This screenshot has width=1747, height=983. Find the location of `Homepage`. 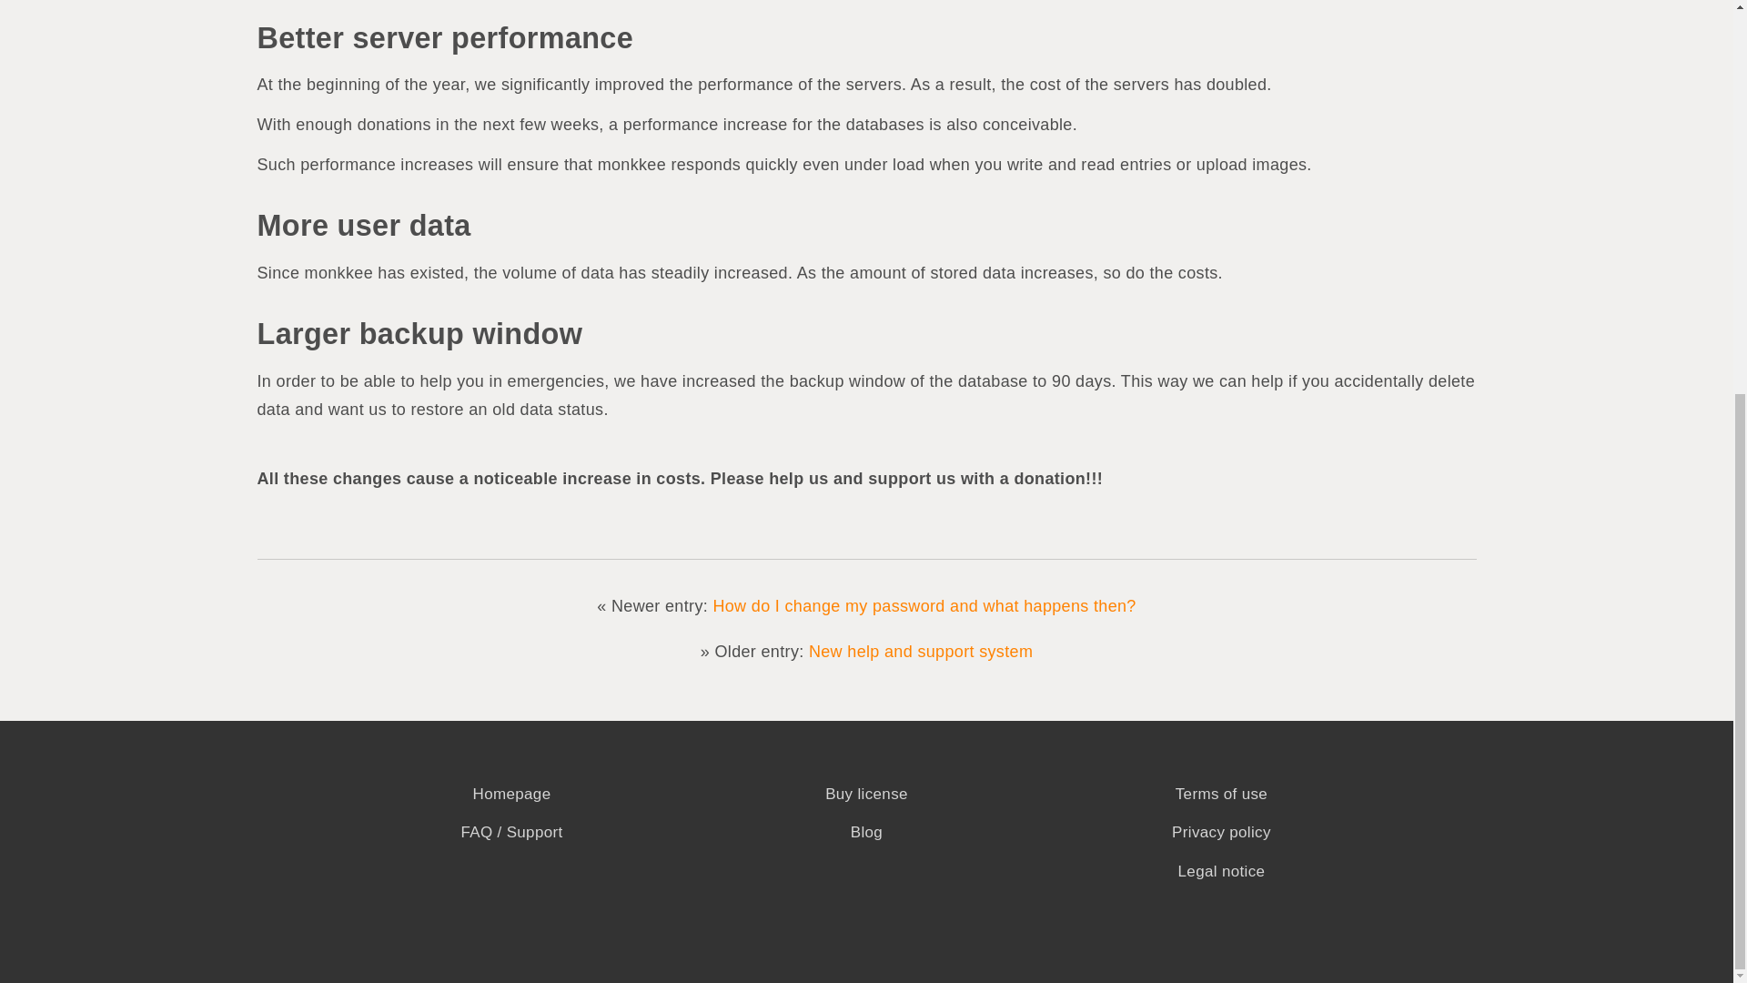

Homepage is located at coordinates (512, 794).